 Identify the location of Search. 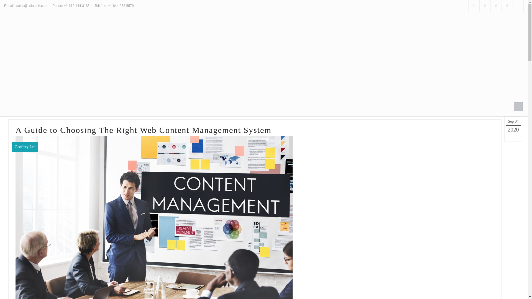
(513, 121).